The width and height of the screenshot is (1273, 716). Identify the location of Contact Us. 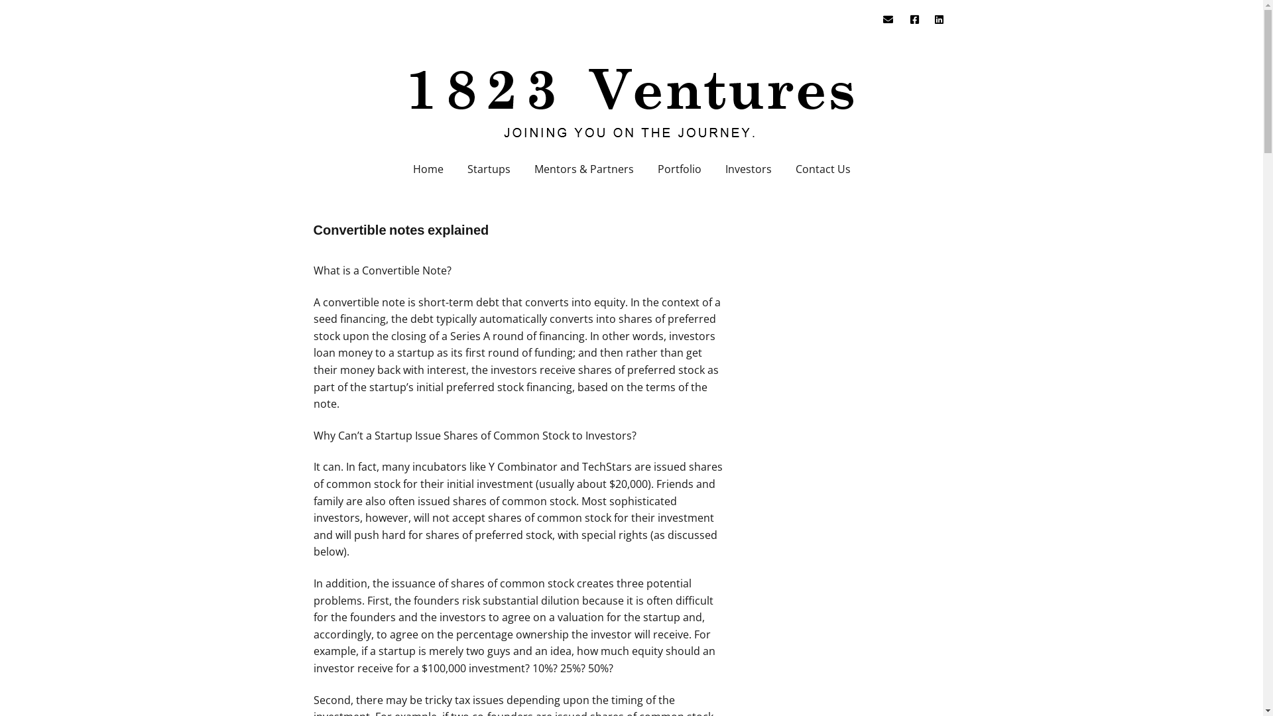
(823, 169).